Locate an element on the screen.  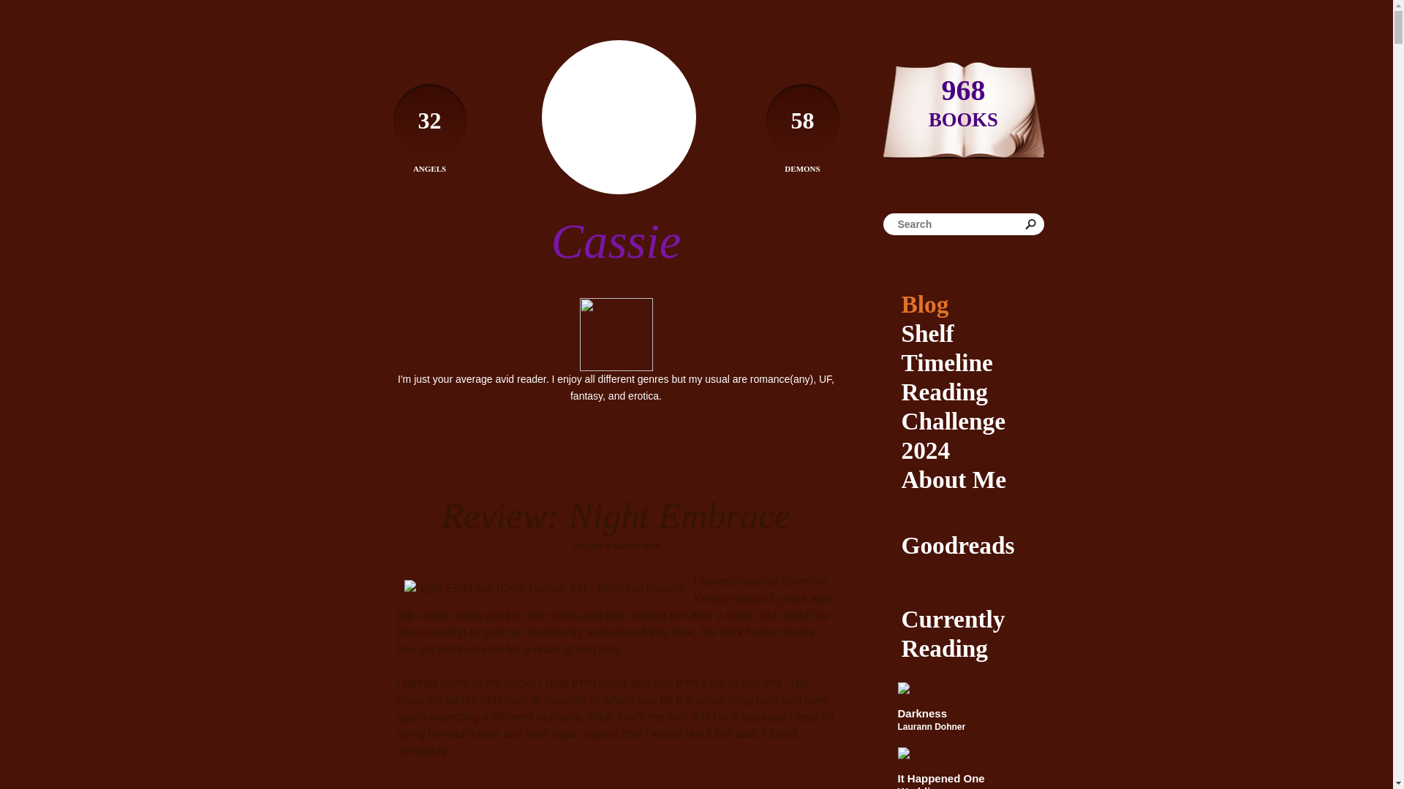
Cassie is located at coordinates (616, 241).